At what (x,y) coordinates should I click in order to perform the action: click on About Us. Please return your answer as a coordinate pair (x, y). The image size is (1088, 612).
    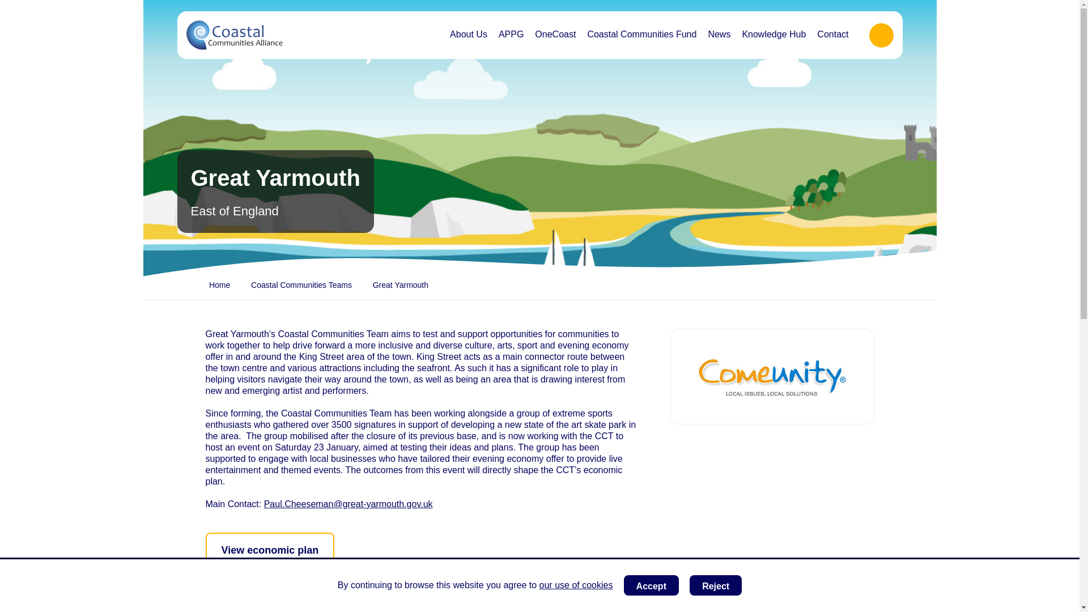
    Looking at the image, I should click on (468, 35).